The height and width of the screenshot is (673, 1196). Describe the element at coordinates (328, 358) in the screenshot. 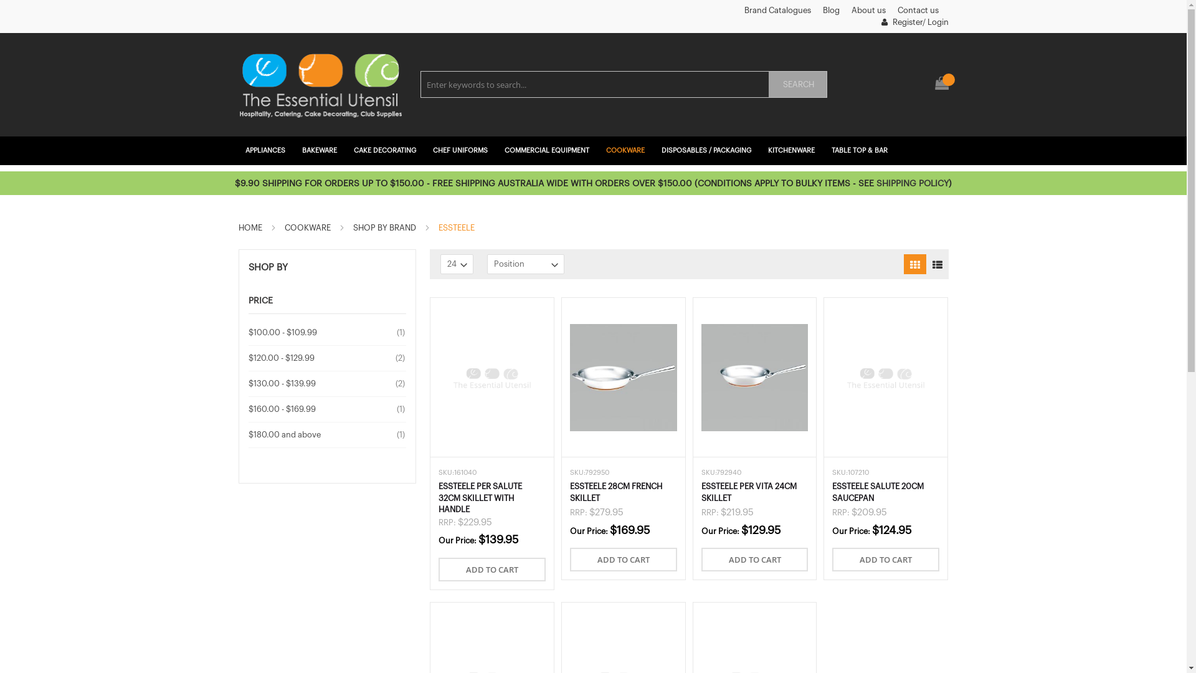

I see `$120.00 - $129.99
2
item` at that location.